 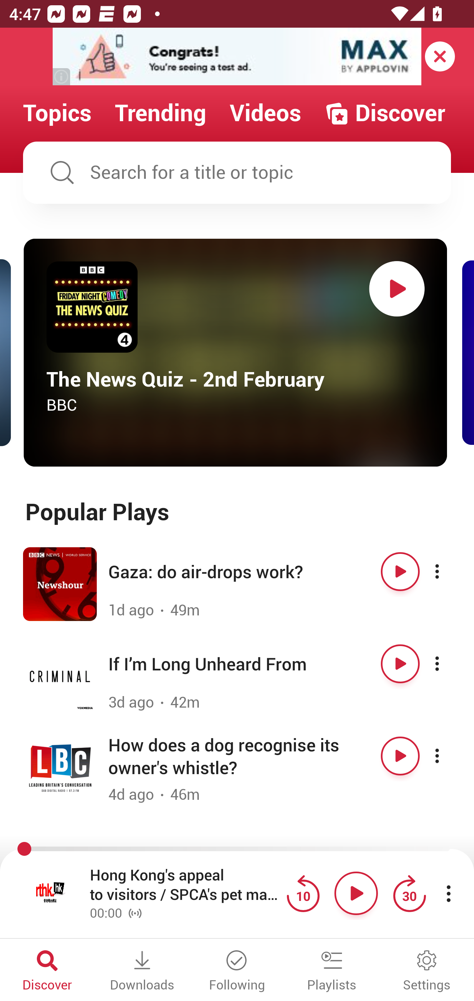 I want to click on Jump forward, so click(x=409, y=893).